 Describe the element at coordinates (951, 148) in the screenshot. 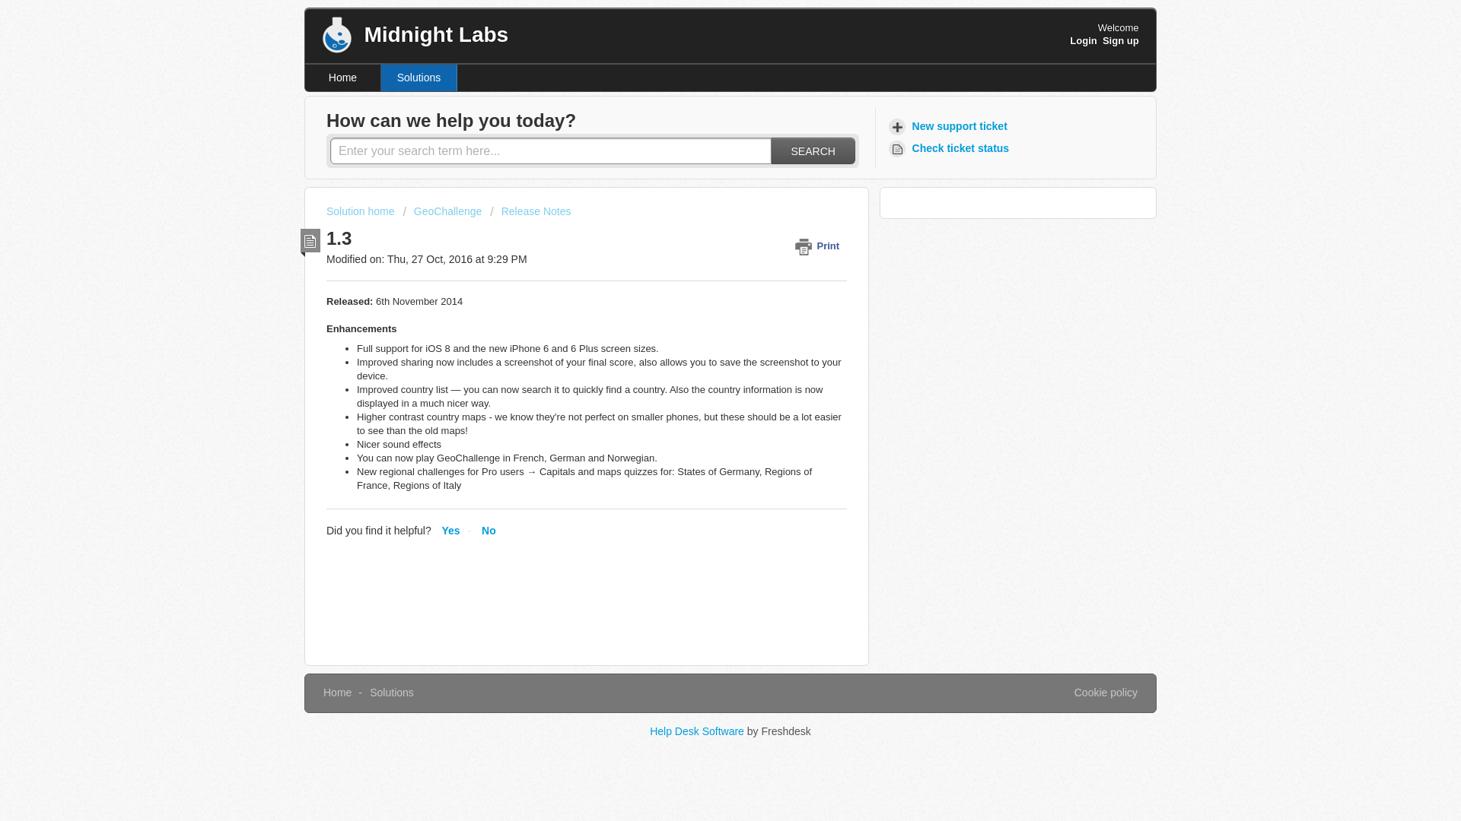

I see `Check ticket status` at that location.